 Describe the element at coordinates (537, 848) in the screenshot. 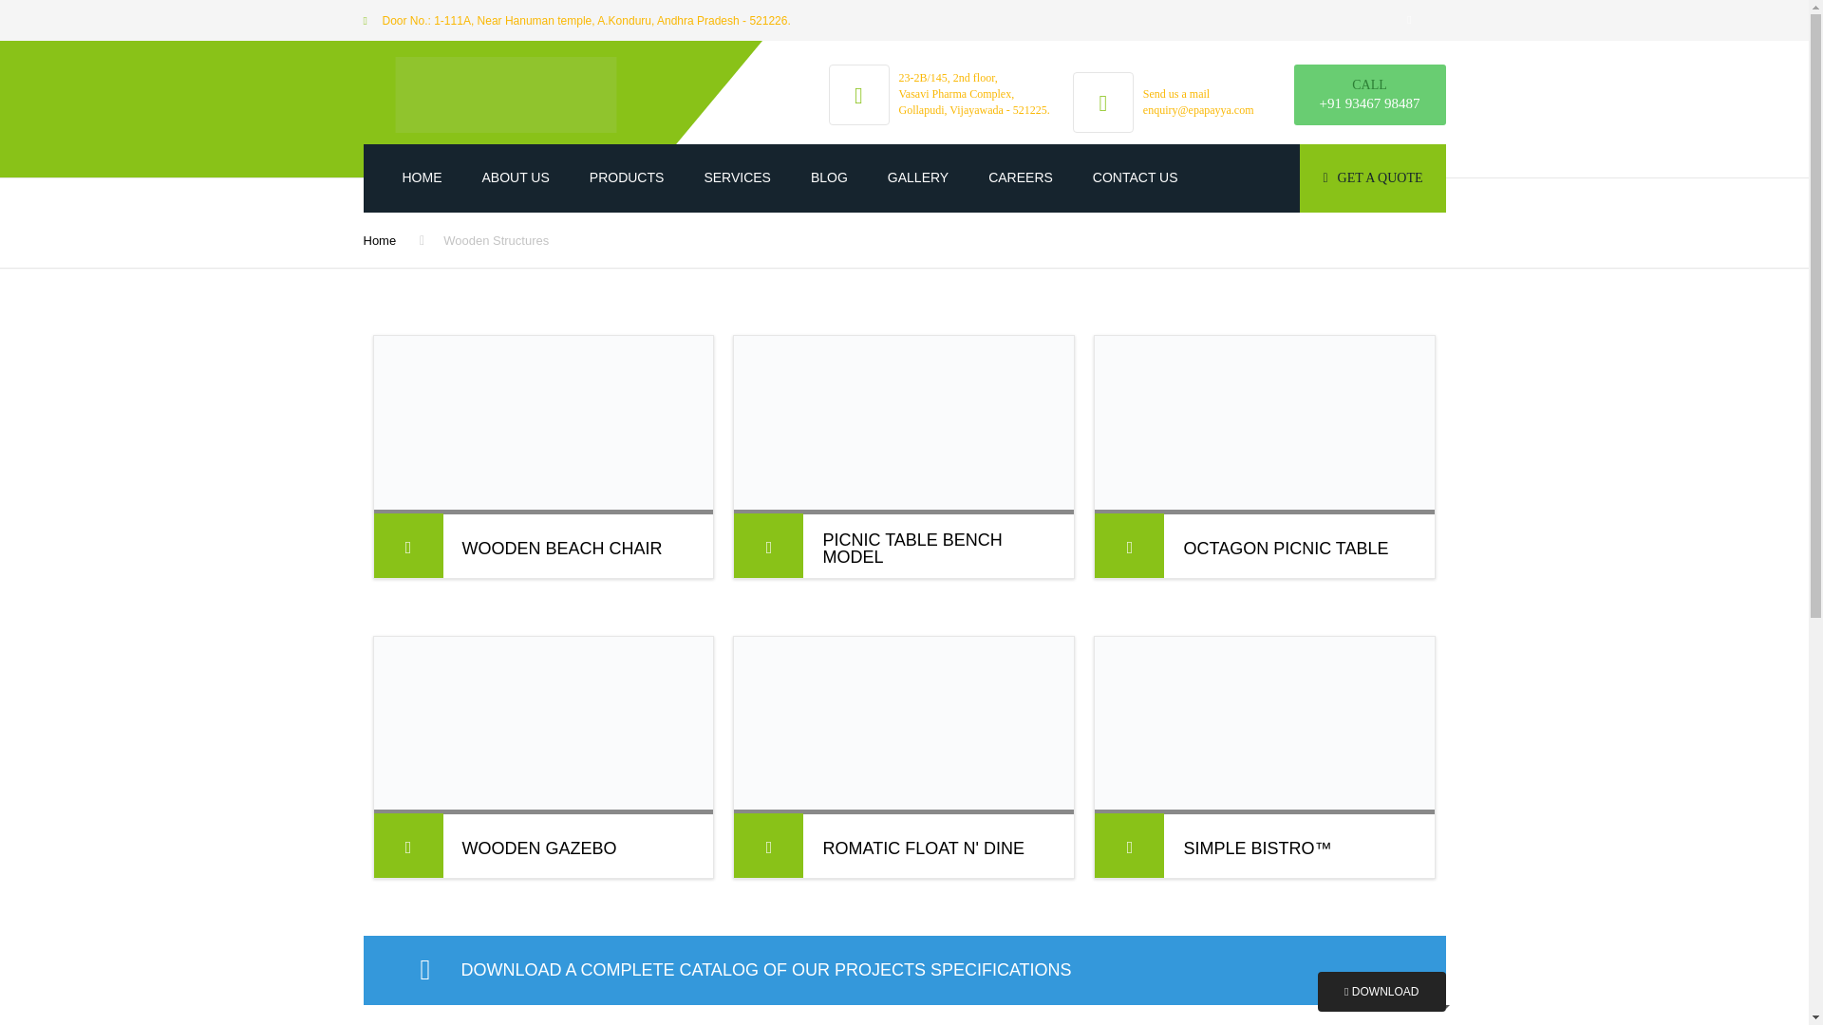

I see `WOODEN GAZEBO` at that location.